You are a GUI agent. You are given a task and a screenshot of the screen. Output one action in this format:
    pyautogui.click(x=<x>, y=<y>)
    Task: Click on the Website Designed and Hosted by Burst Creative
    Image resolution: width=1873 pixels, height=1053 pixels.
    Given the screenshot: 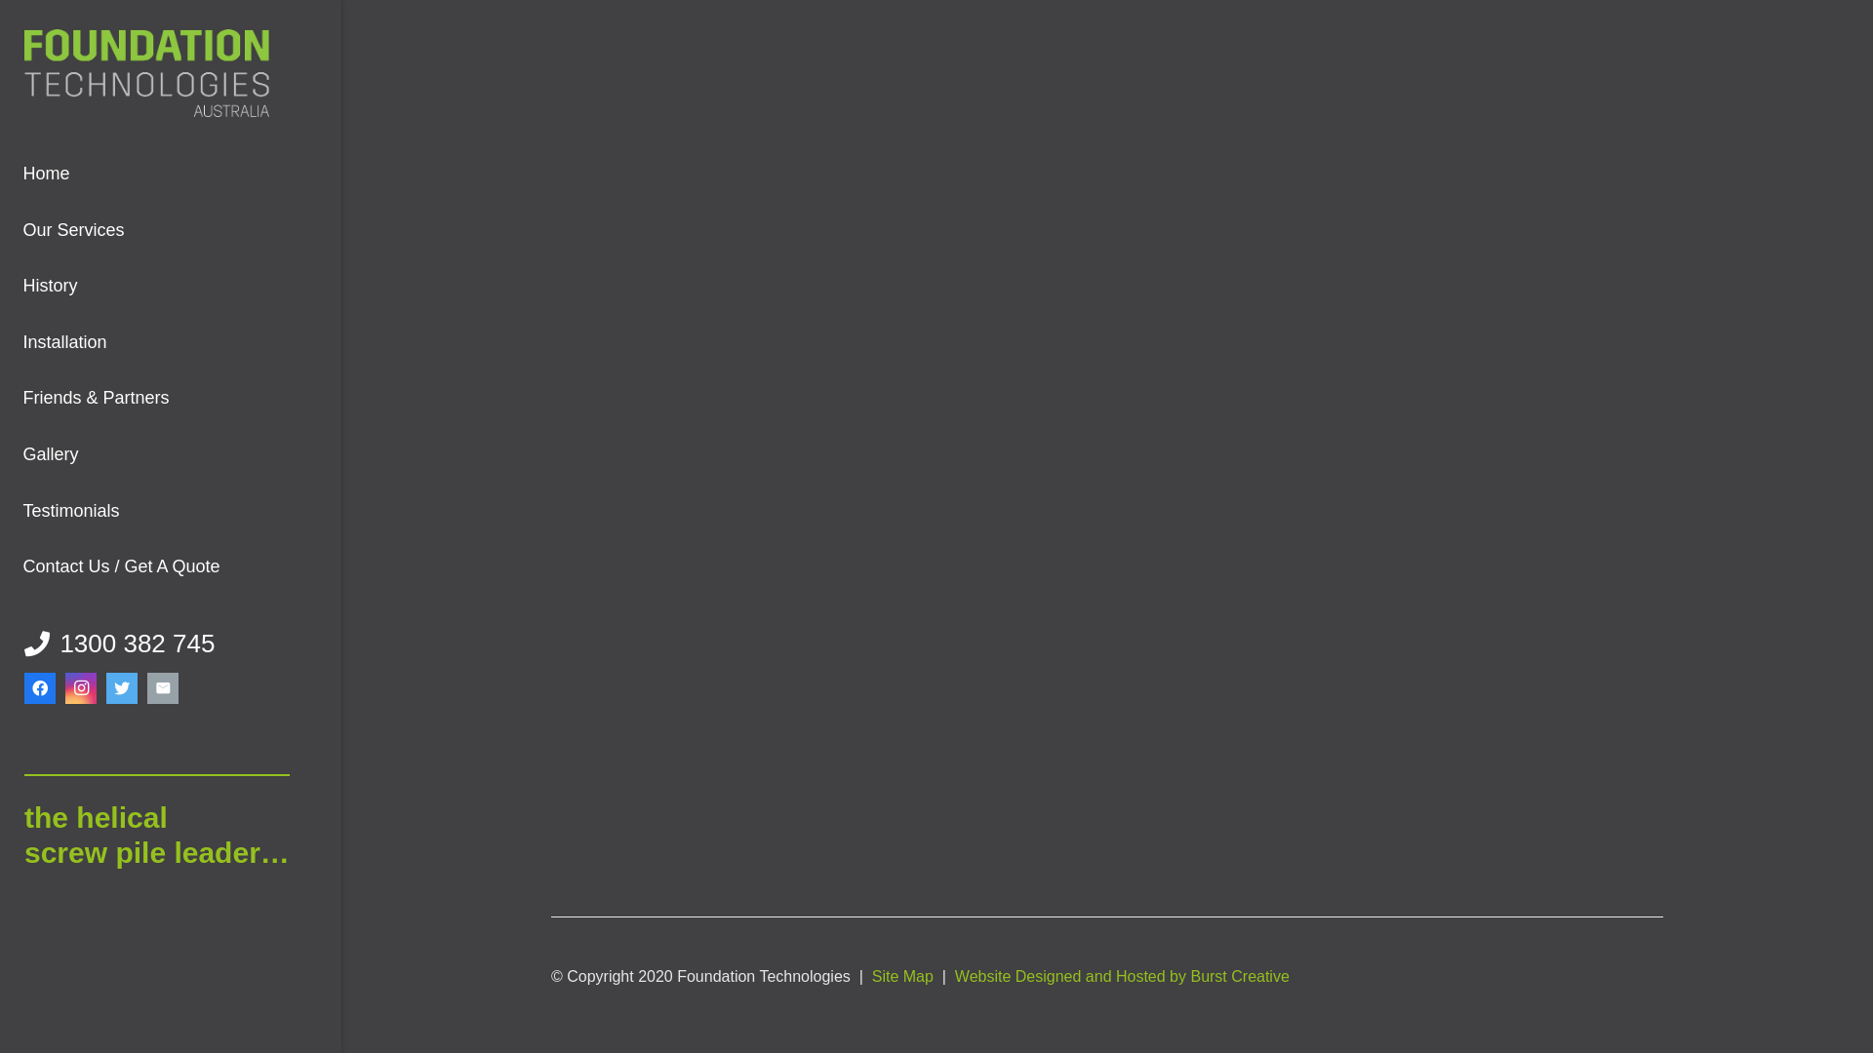 What is the action you would take?
    pyautogui.click(x=1122, y=977)
    